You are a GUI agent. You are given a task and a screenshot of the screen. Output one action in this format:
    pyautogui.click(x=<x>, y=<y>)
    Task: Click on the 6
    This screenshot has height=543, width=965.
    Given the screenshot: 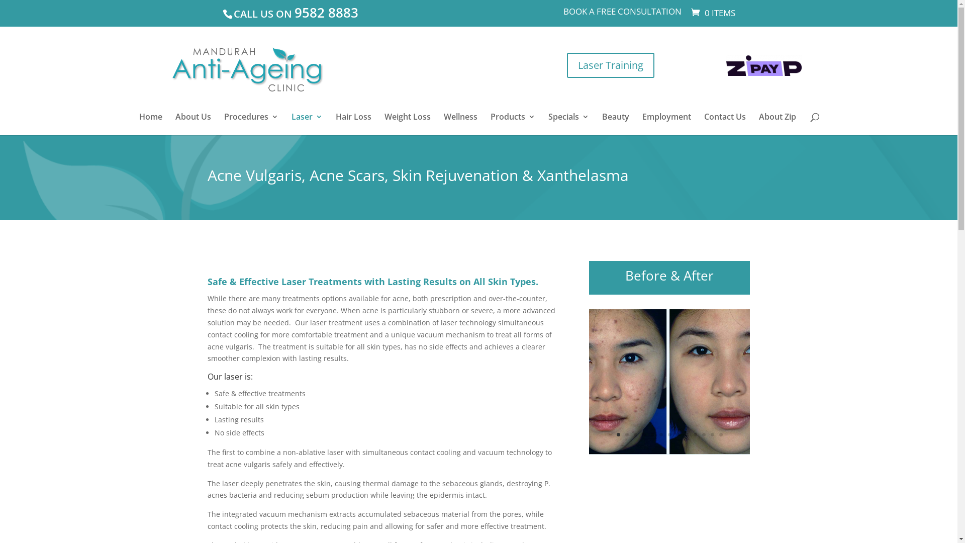 What is the action you would take?
    pyautogui.click(x=661, y=434)
    